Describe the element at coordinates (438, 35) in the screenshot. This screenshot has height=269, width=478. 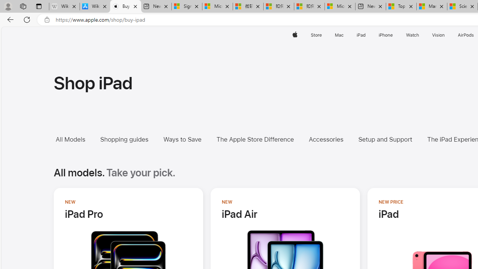
I see `Vision` at that location.